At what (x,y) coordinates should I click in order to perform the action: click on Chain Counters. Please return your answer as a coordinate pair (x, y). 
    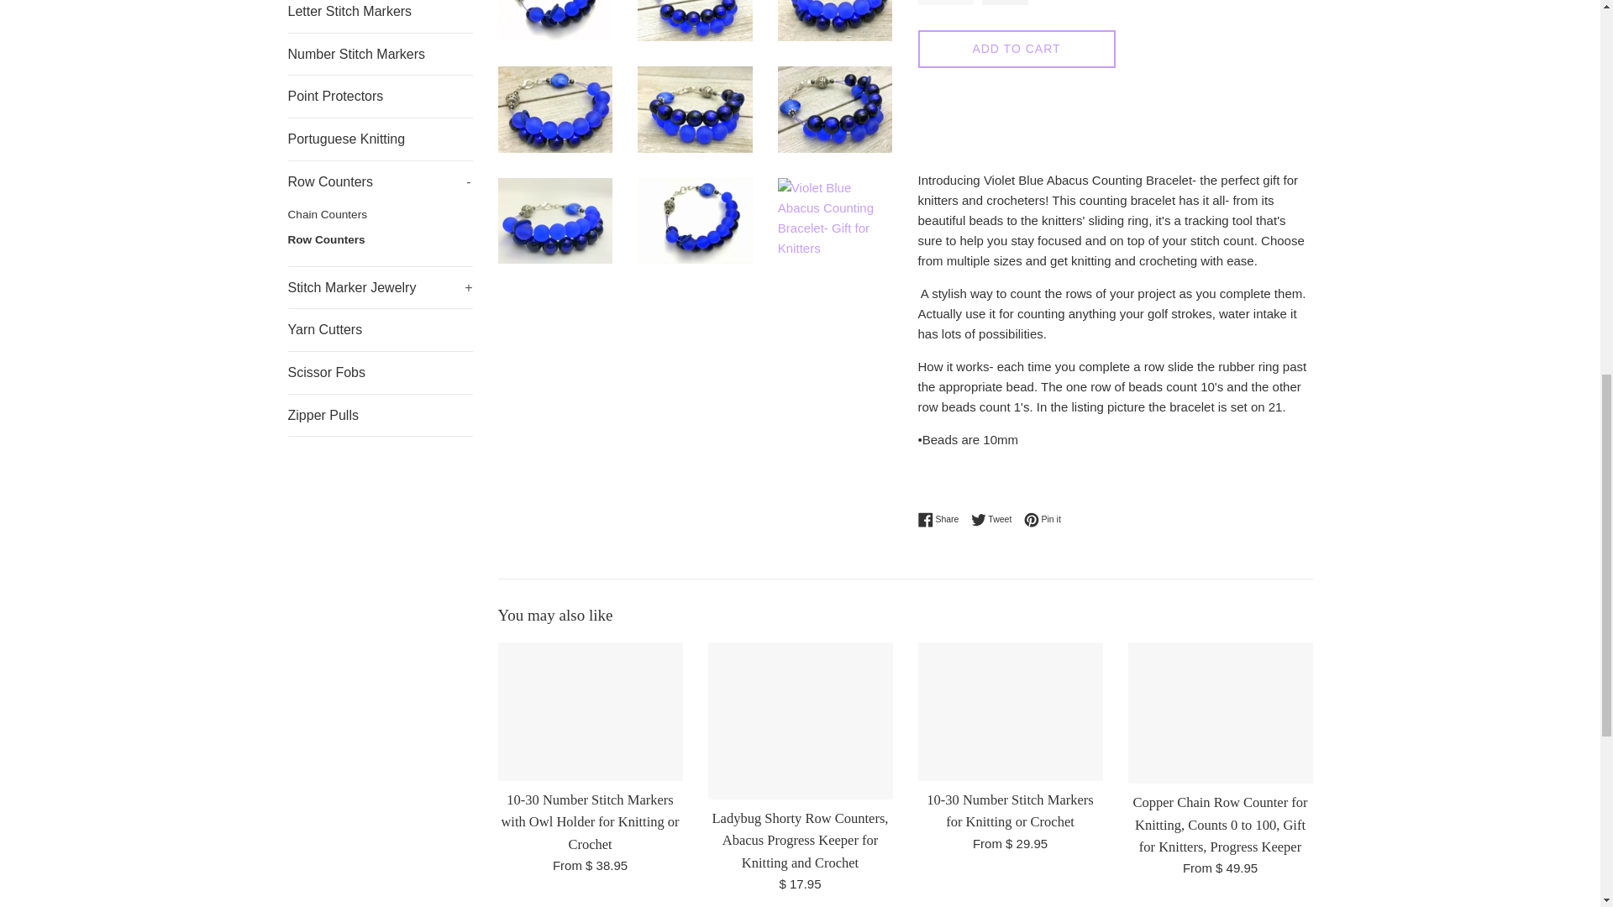
    Looking at the image, I should click on (380, 215).